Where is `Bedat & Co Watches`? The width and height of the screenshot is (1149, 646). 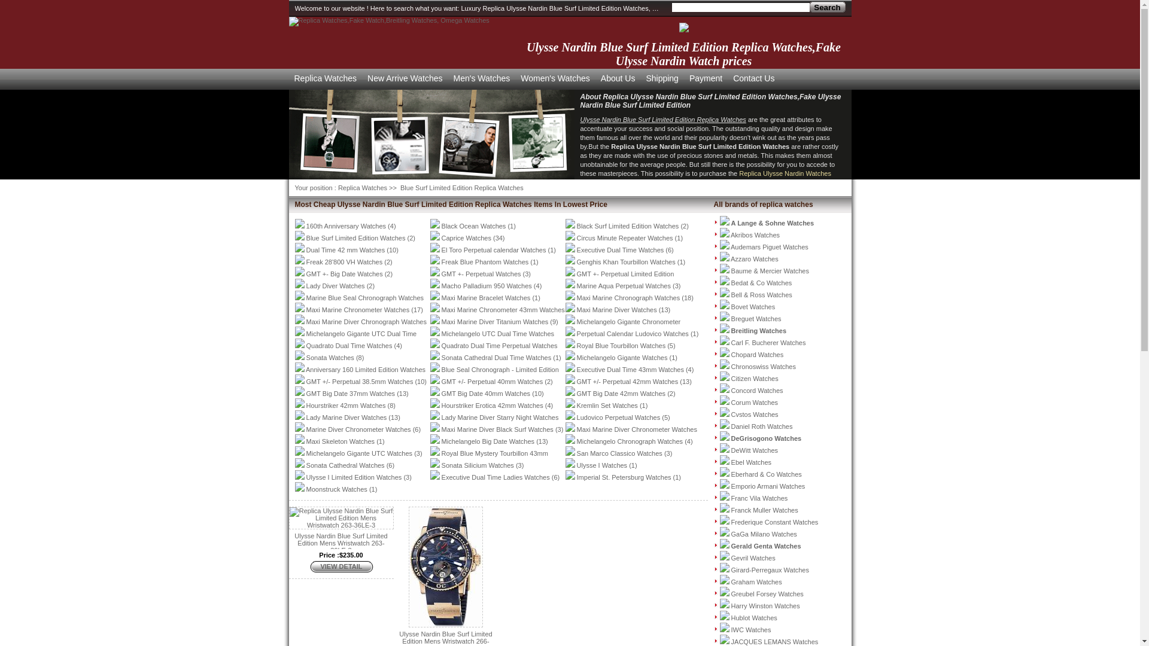
Bedat & Co Watches is located at coordinates (762, 283).